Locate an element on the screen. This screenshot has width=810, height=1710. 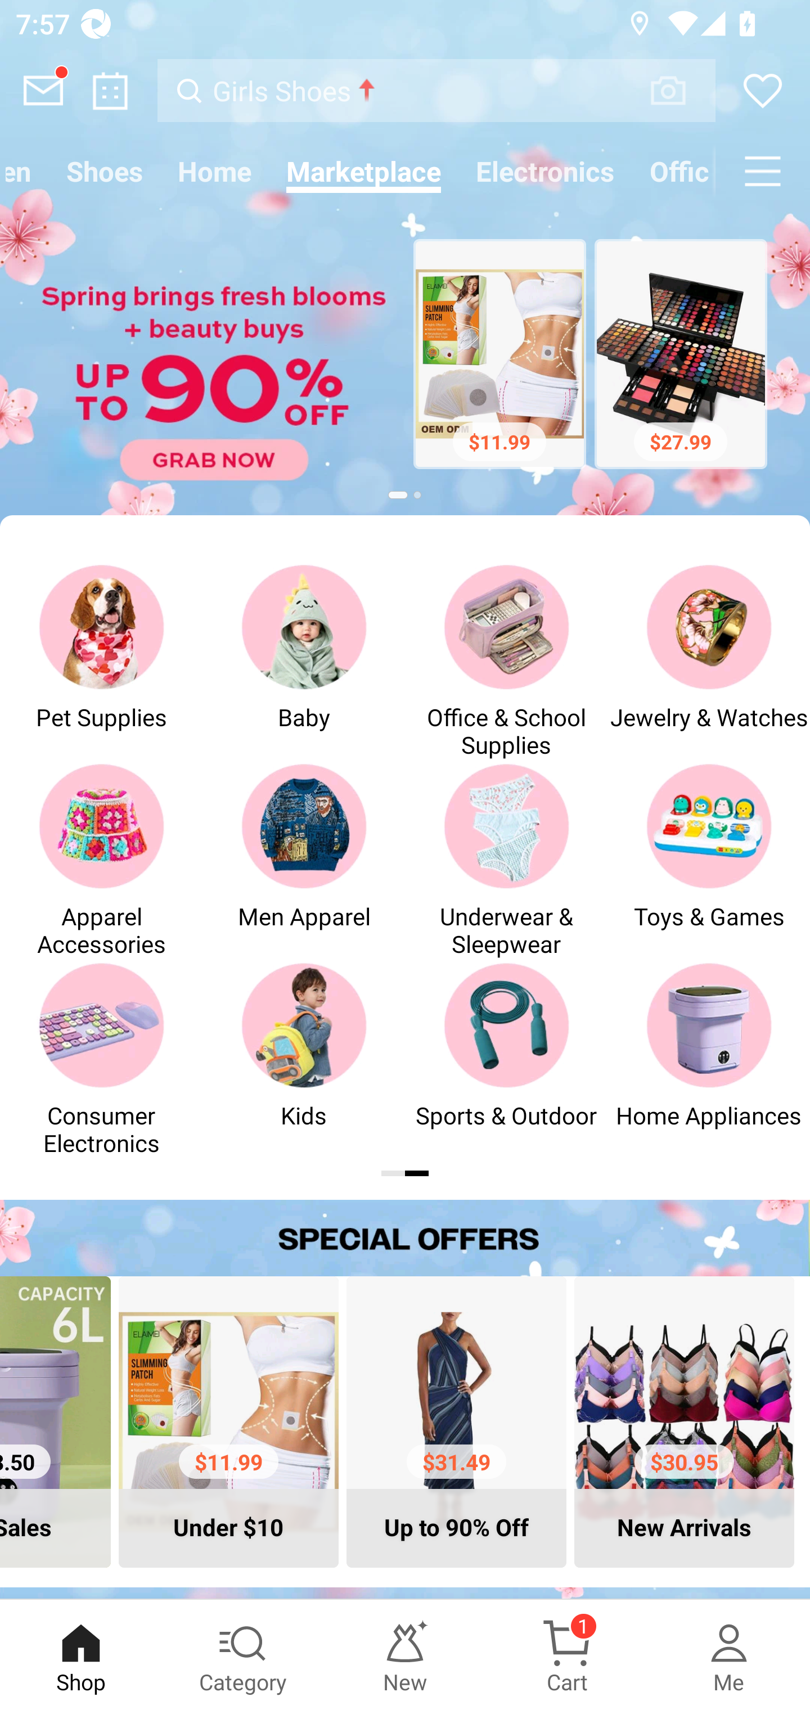
New is located at coordinates (405, 1655).